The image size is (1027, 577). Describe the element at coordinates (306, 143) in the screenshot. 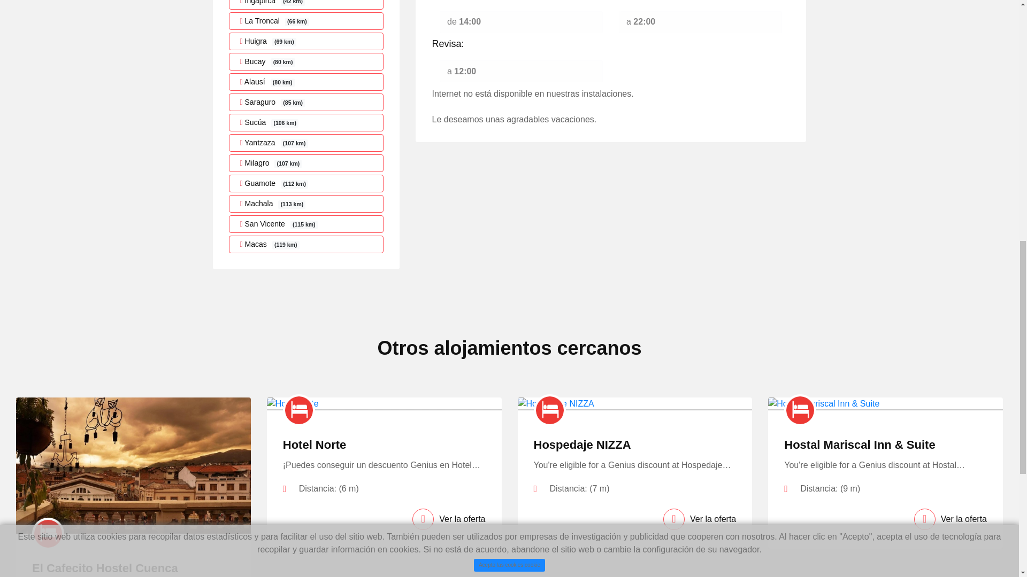

I see `Alojamiento Yantzaza` at that location.